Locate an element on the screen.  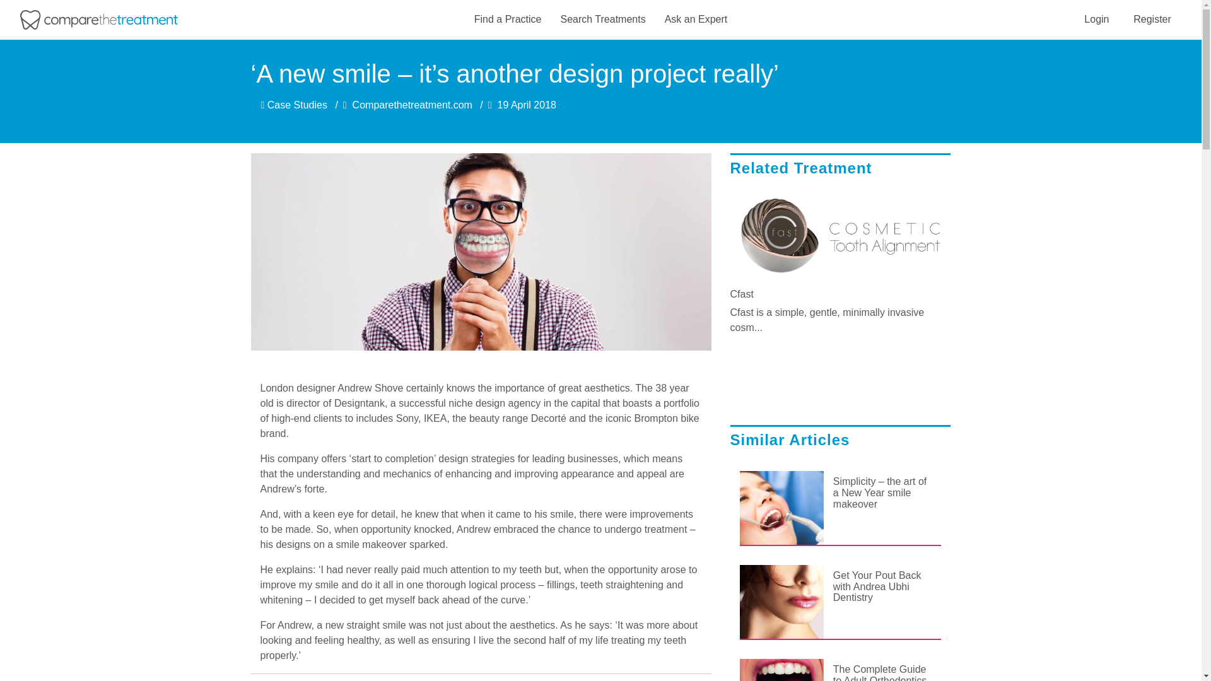
Get Your Pout Back with Andrea Ubhi Dentistry is located at coordinates (882, 586).